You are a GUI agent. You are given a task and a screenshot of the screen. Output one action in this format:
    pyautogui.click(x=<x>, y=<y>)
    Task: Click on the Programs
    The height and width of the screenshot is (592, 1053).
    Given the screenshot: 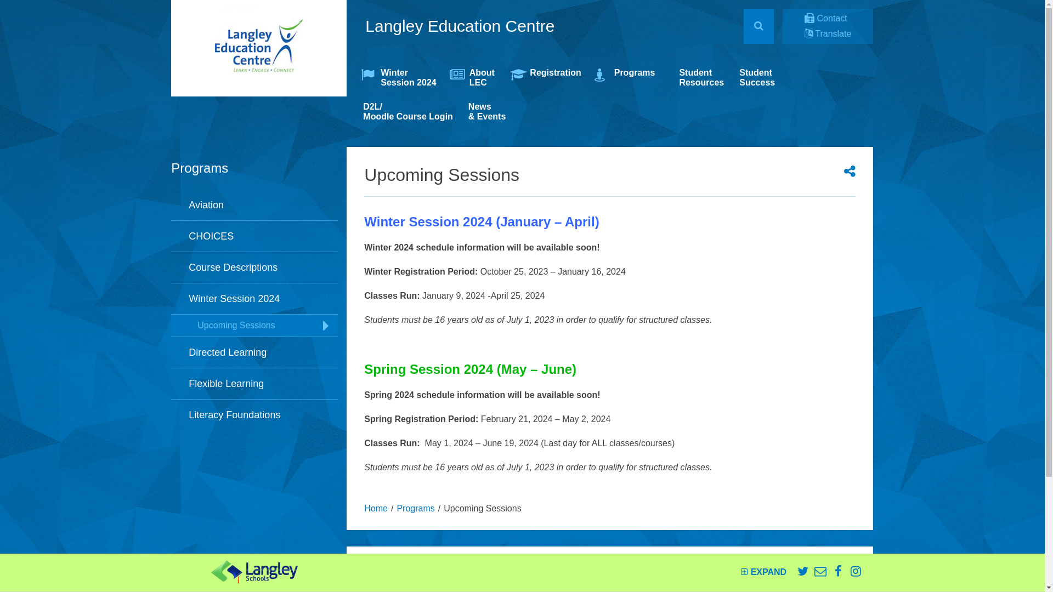 What is the action you would take?
    pyautogui.click(x=254, y=168)
    